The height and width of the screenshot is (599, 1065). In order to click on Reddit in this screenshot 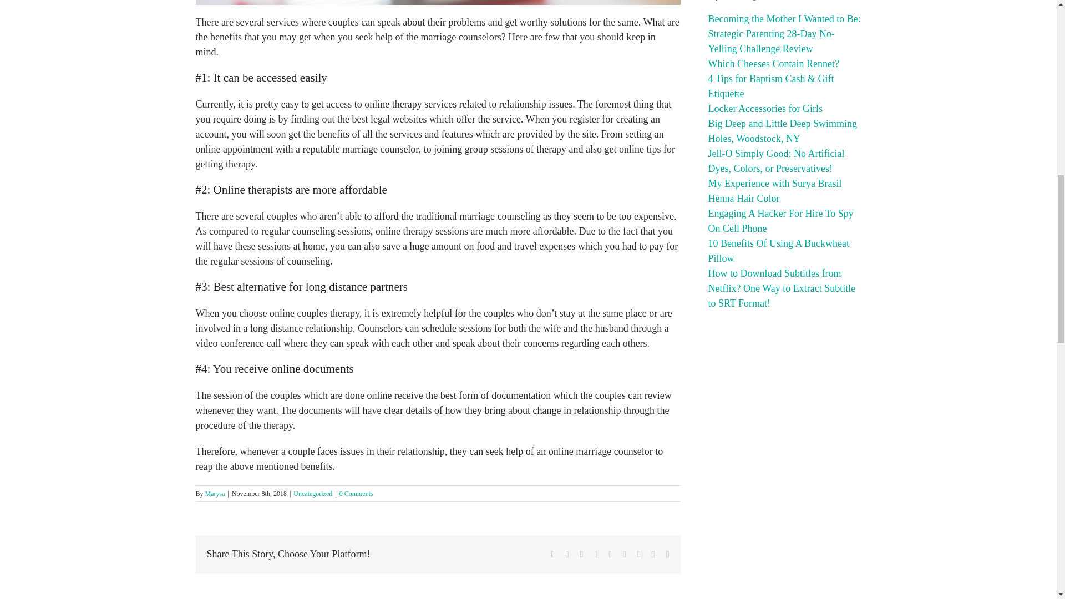, I will do `click(596, 555)`.